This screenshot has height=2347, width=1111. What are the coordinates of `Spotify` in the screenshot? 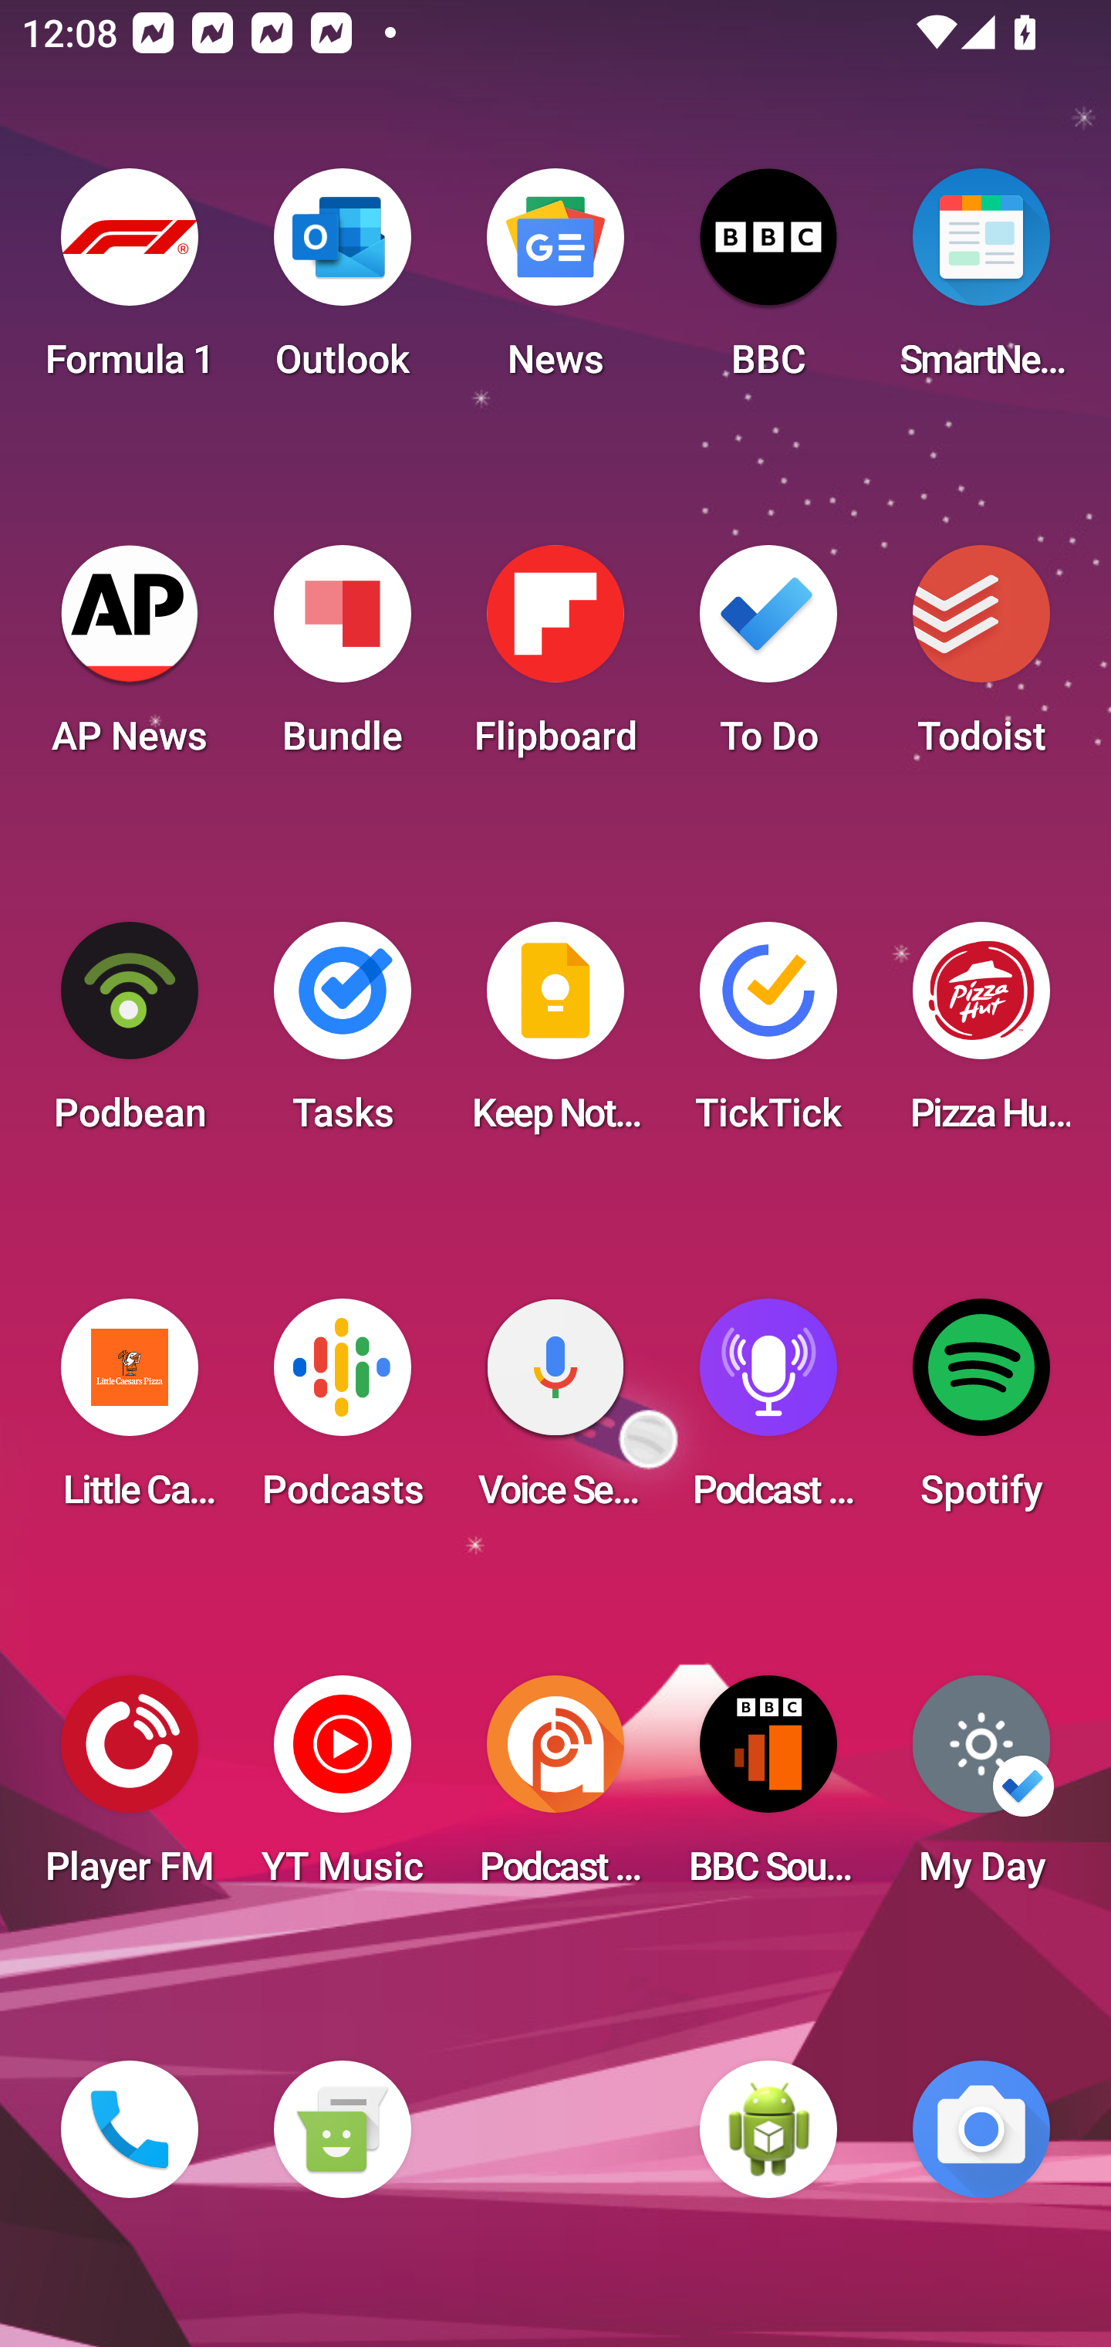 It's located at (981, 1413).